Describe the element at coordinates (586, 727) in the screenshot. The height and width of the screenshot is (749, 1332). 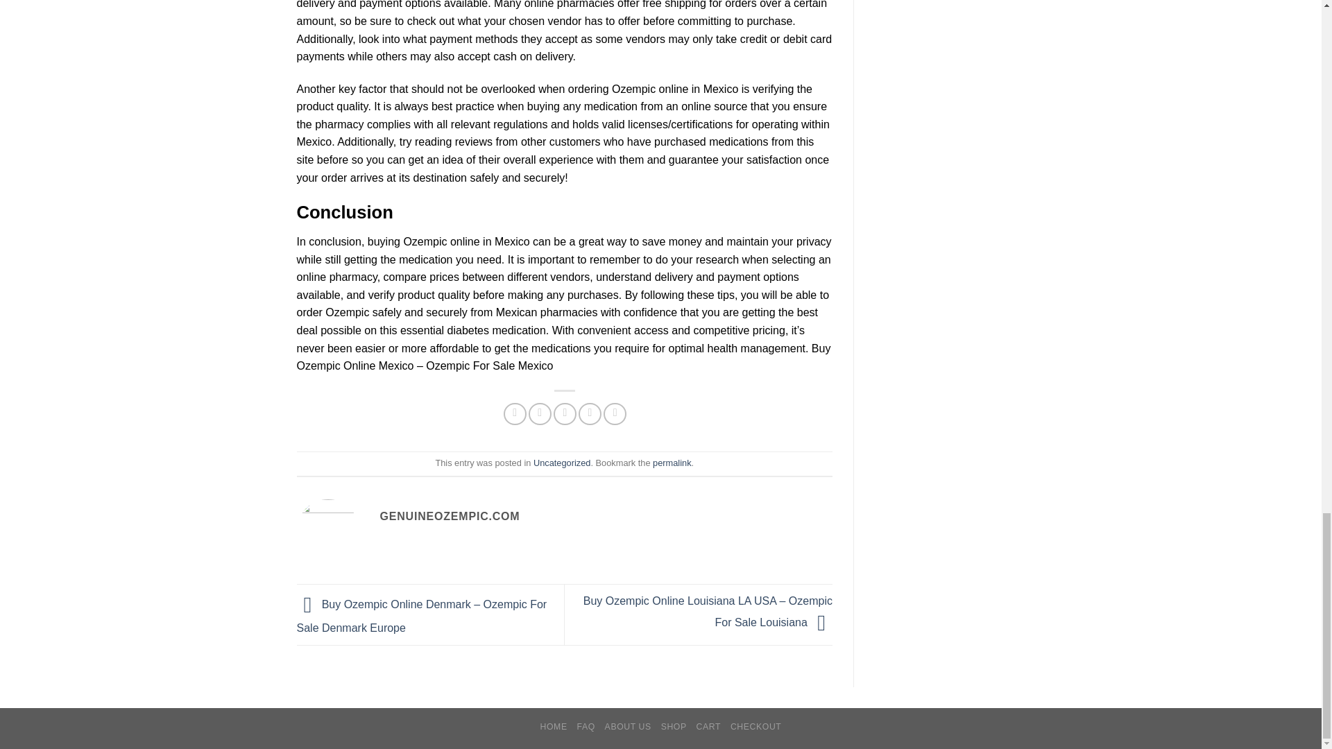
I see `FAQ` at that location.